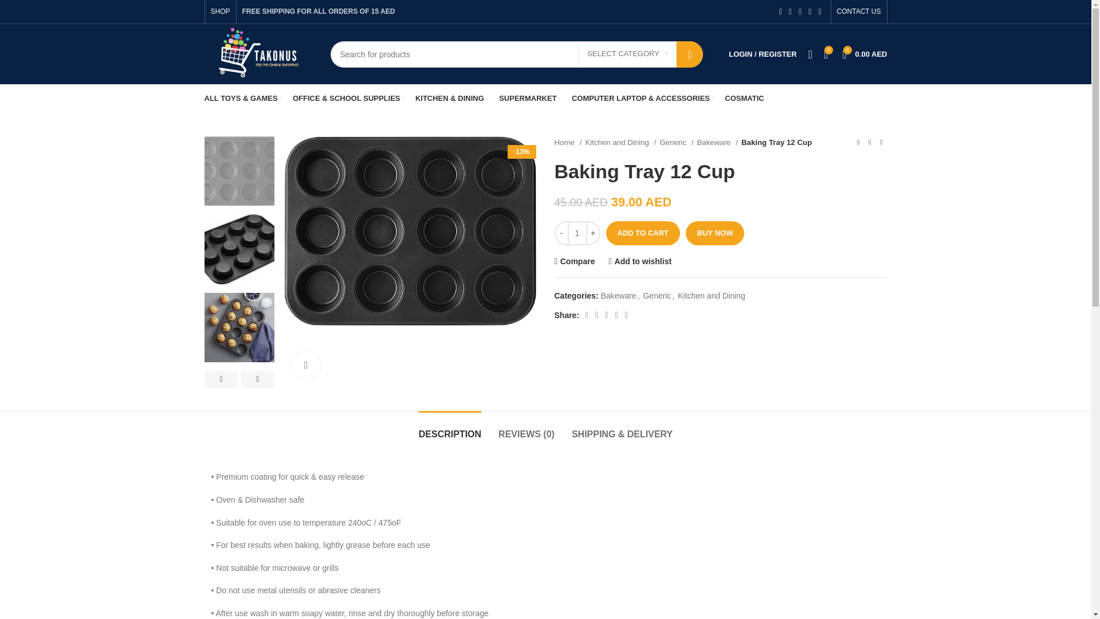 The width and height of the screenshot is (1100, 619). I want to click on Search for products, so click(516, 54).